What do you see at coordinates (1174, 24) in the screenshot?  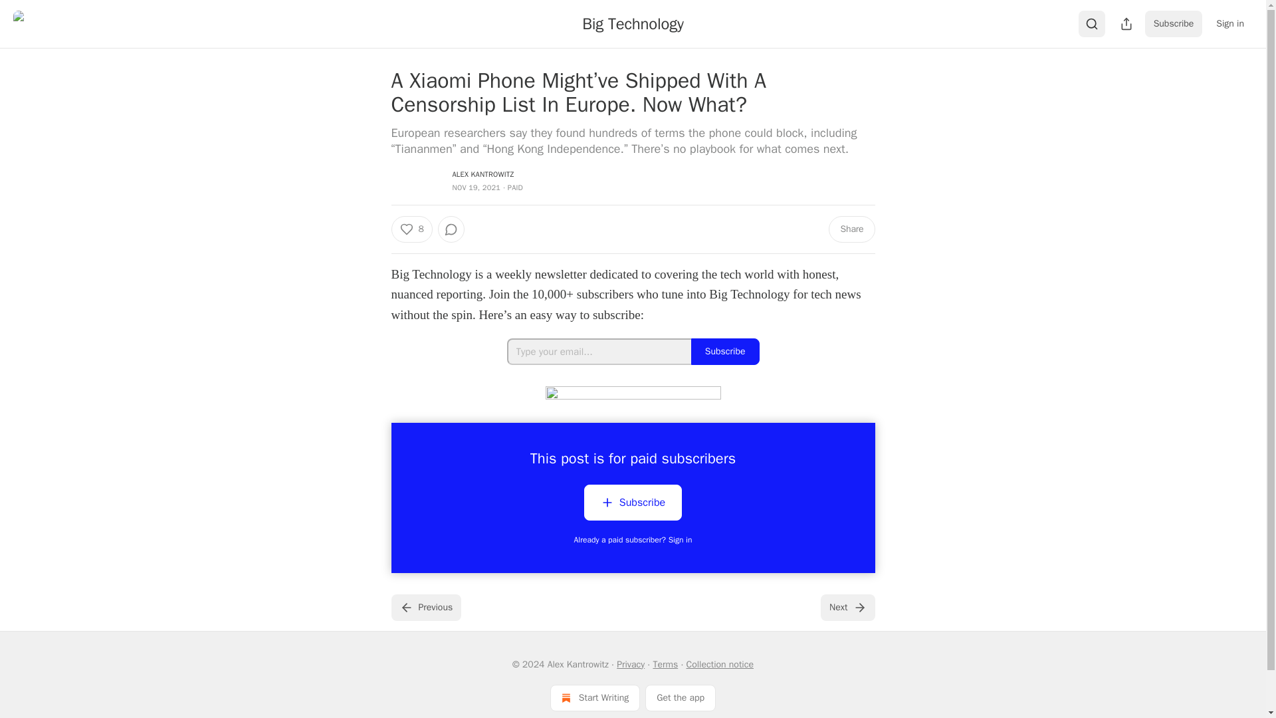 I see `Subscribe` at bounding box center [1174, 24].